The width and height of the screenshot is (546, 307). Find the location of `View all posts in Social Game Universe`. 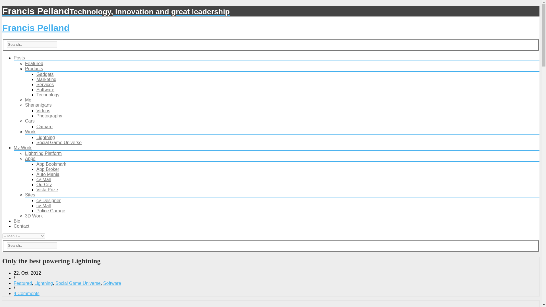

View all posts in Social Game Universe is located at coordinates (78, 283).